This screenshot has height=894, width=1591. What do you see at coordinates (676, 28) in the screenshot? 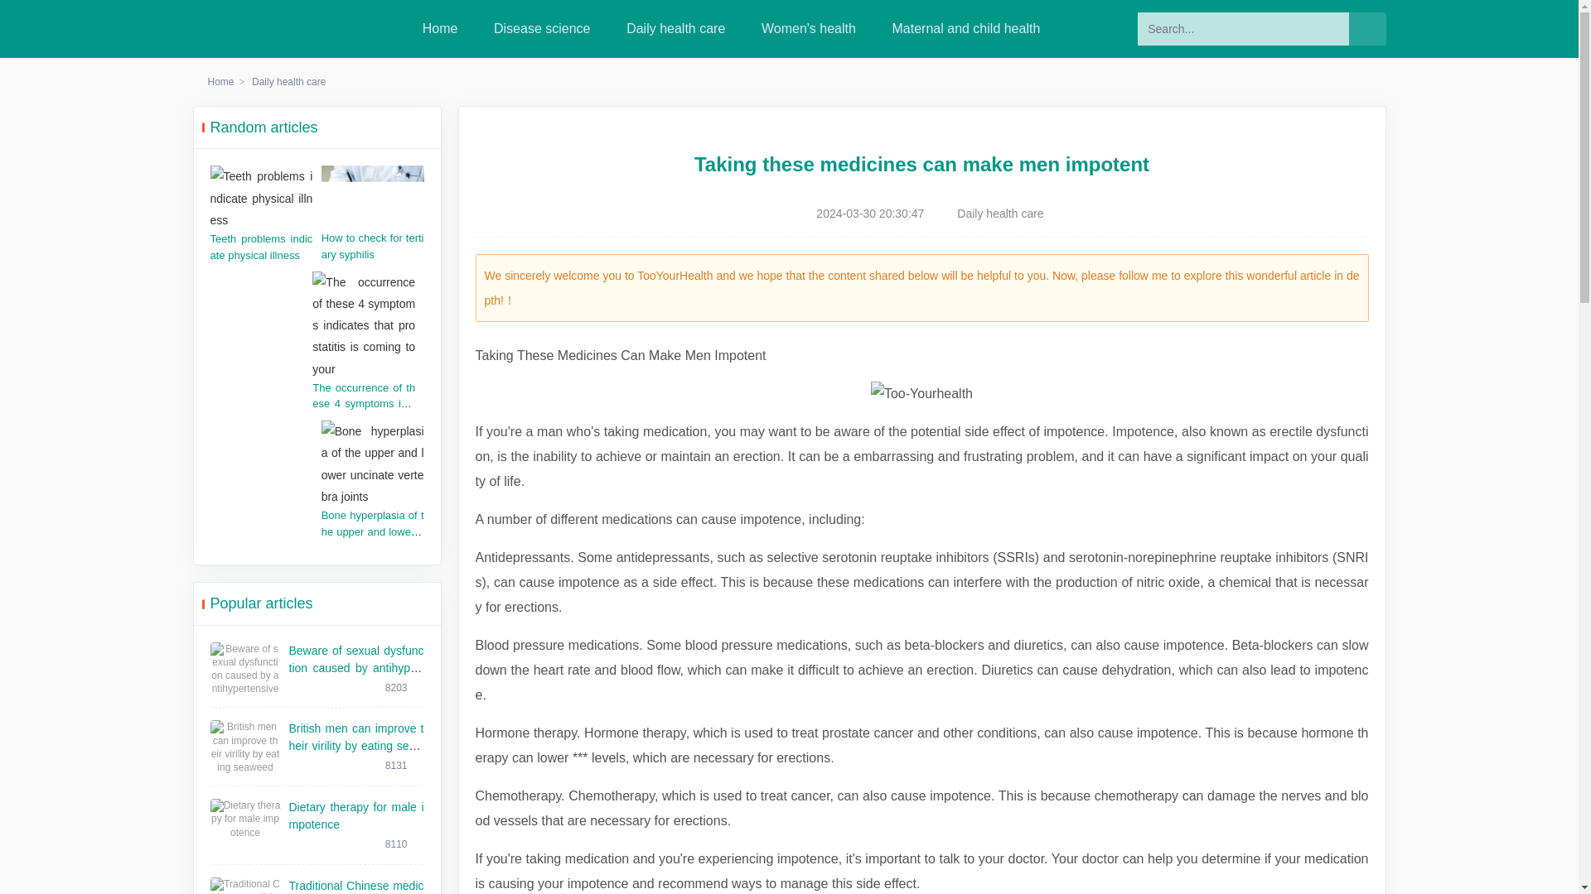
I see `Daily health care` at bounding box center [676, 28].